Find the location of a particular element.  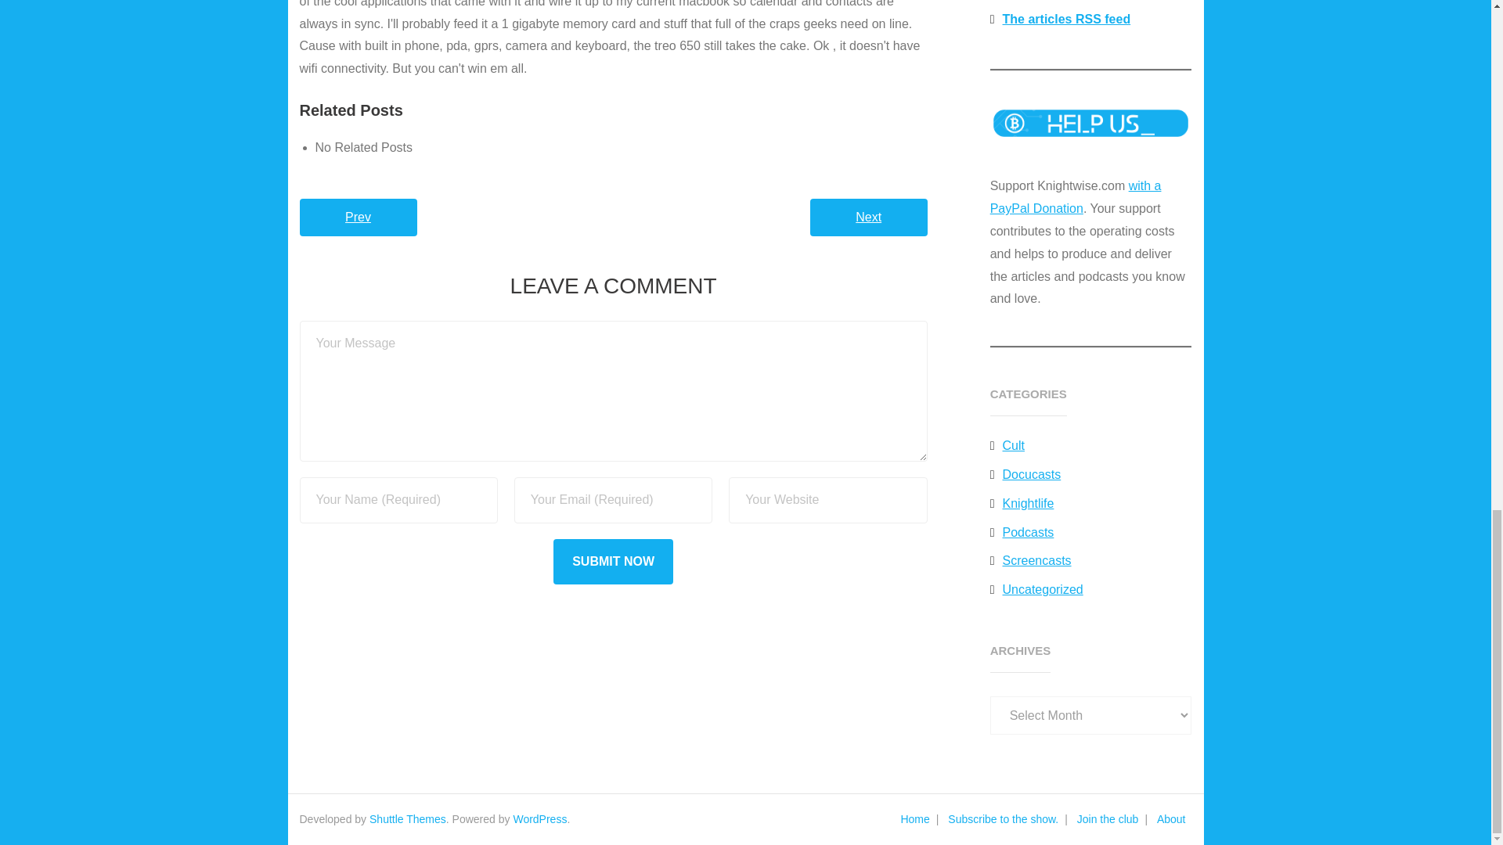

Next is located at coordinates (868, 218).